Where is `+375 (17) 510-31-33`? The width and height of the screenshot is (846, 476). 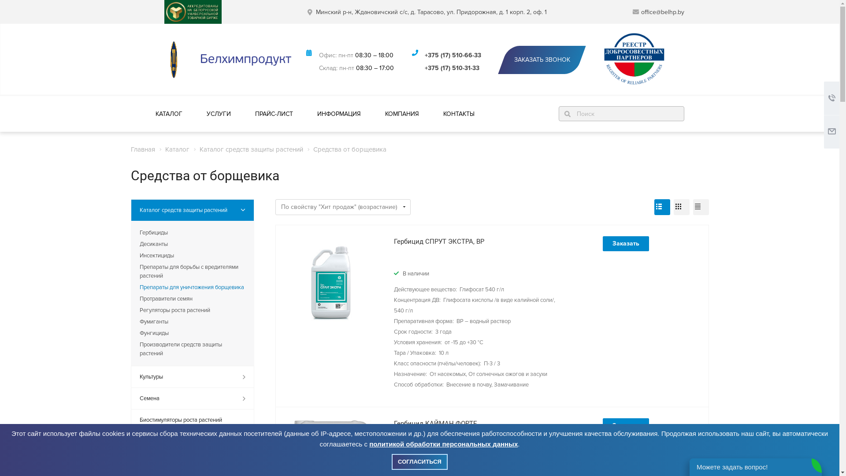 +375 (17) 510-31-33 is located at coordinates (452, 68).